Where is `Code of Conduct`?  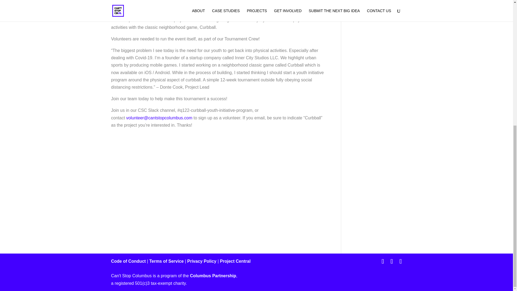 Code of Conduct is located at coordinates (128, 261).